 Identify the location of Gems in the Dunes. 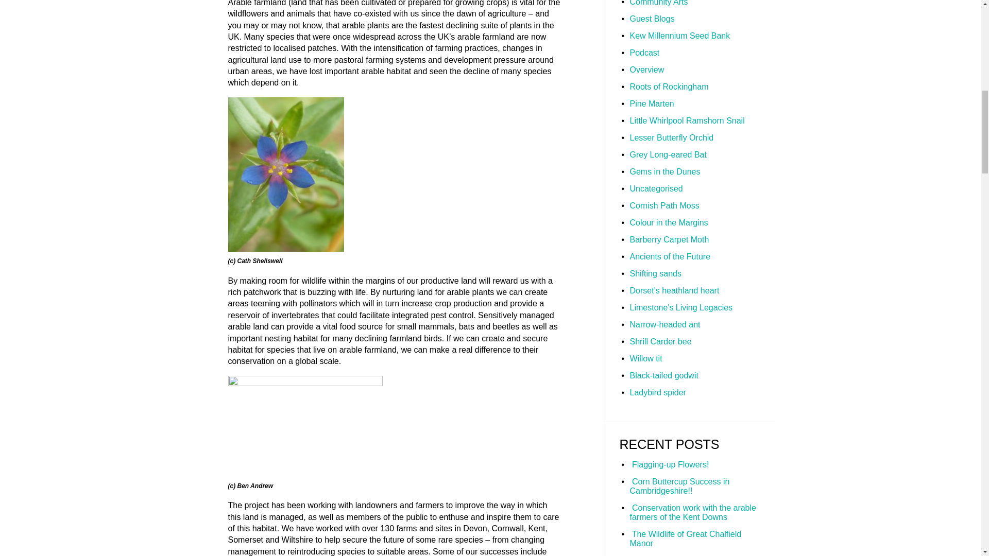
(664, 172).